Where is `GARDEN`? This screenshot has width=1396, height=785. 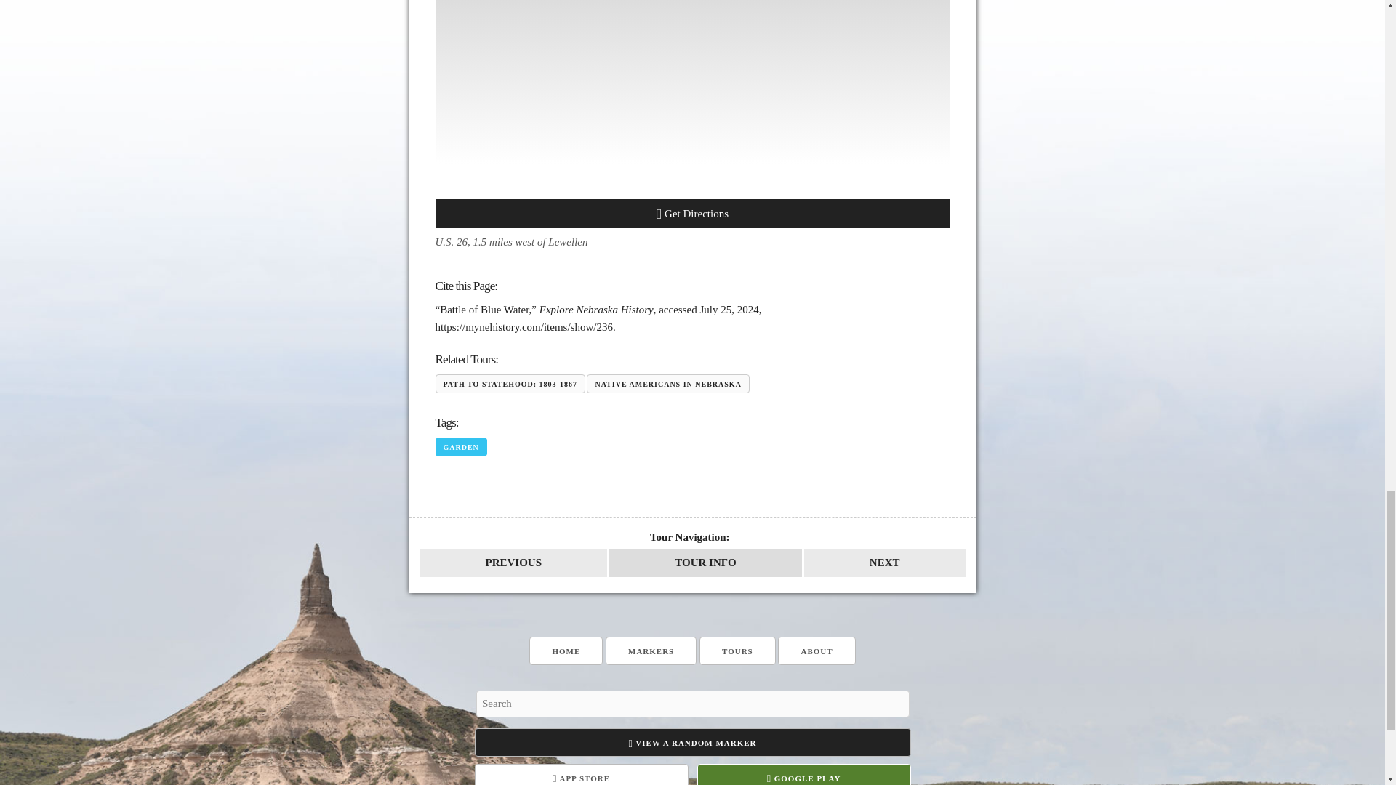
GARDEN is located at coordinates (460, 446).